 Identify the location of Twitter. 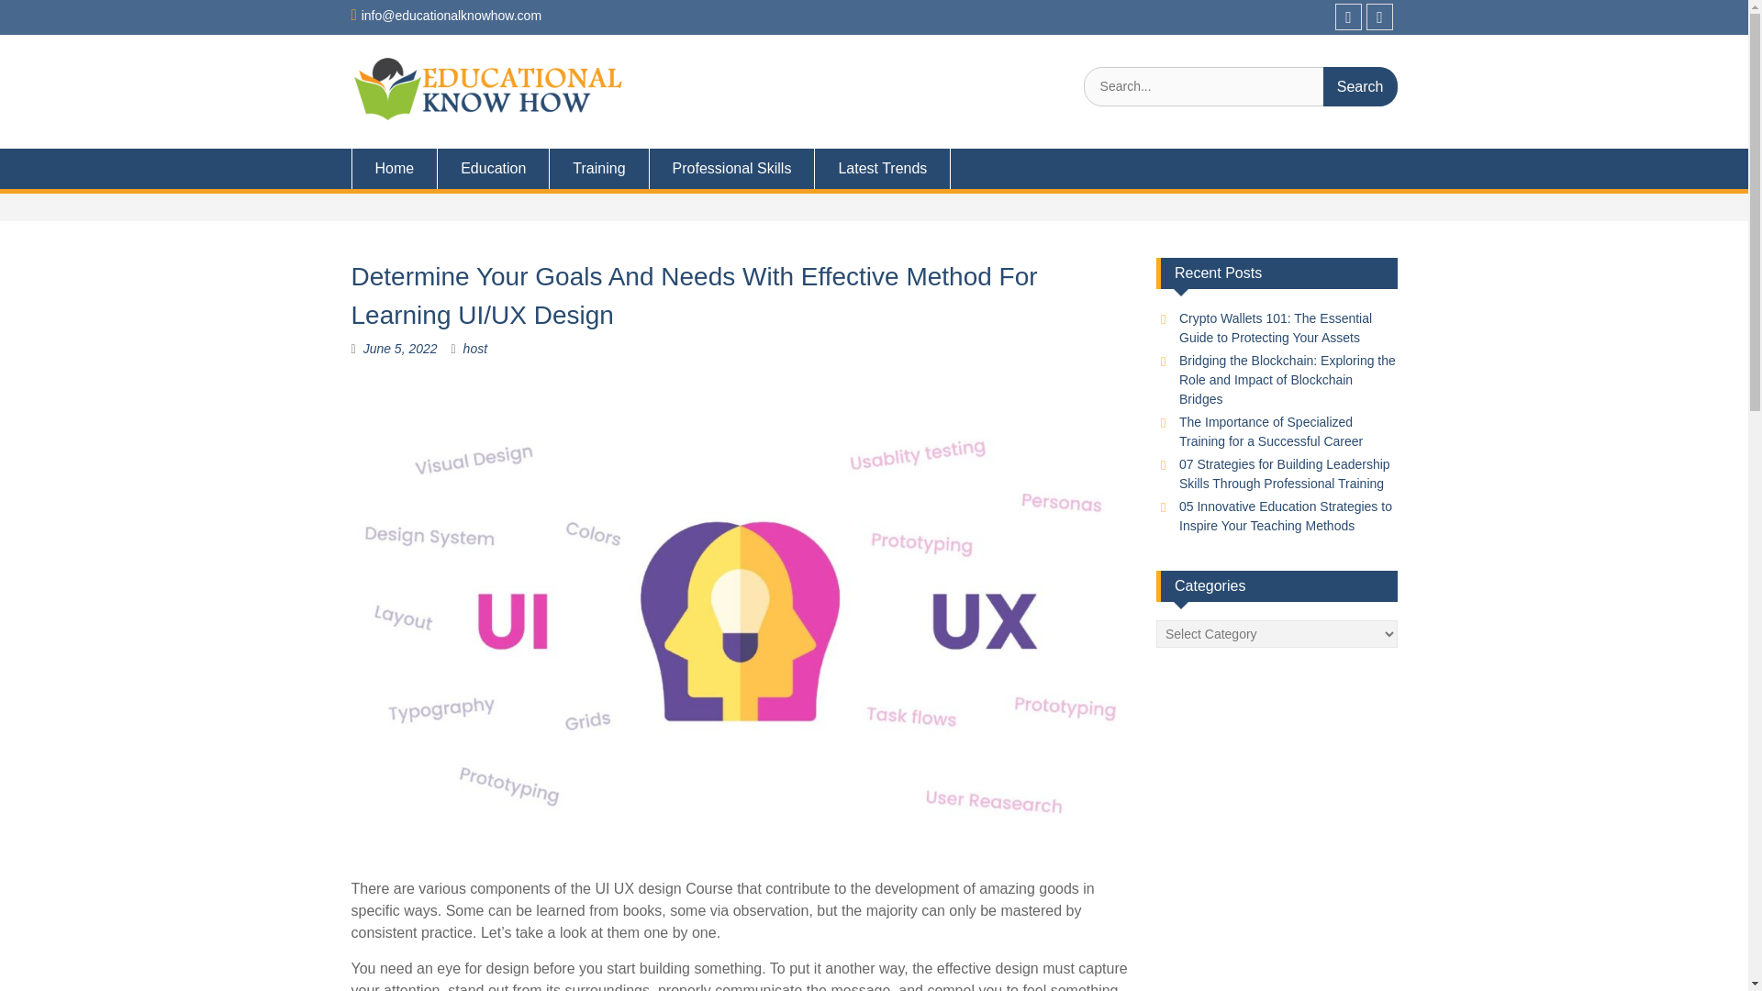
(1380, 17).